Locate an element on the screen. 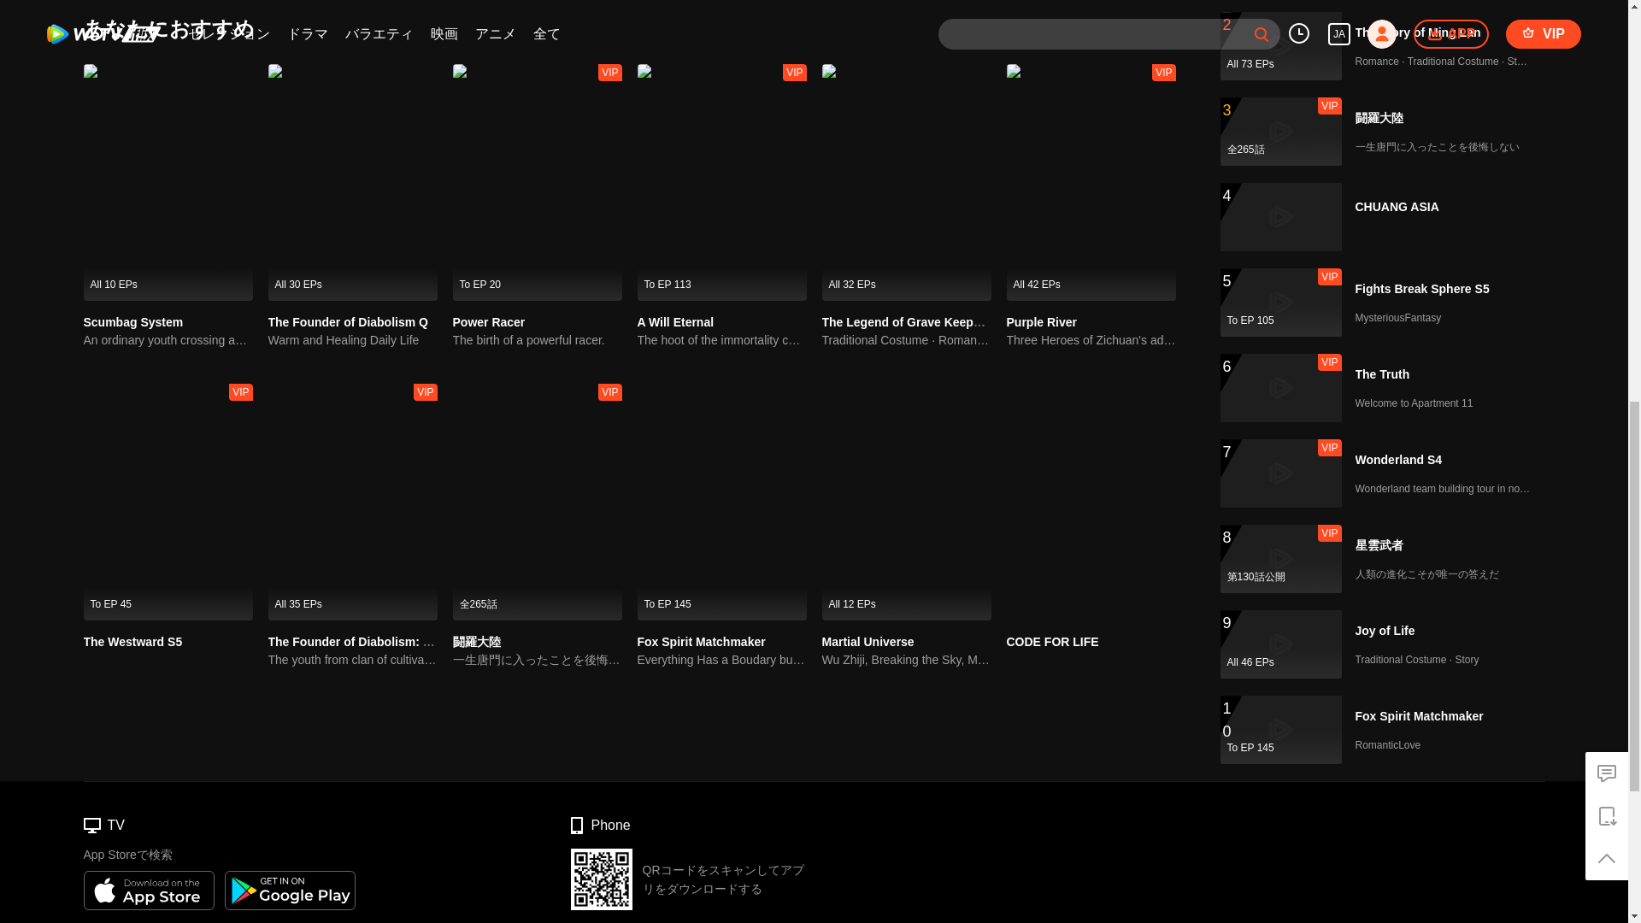  Purple River is located at coordinates (1041, 321).